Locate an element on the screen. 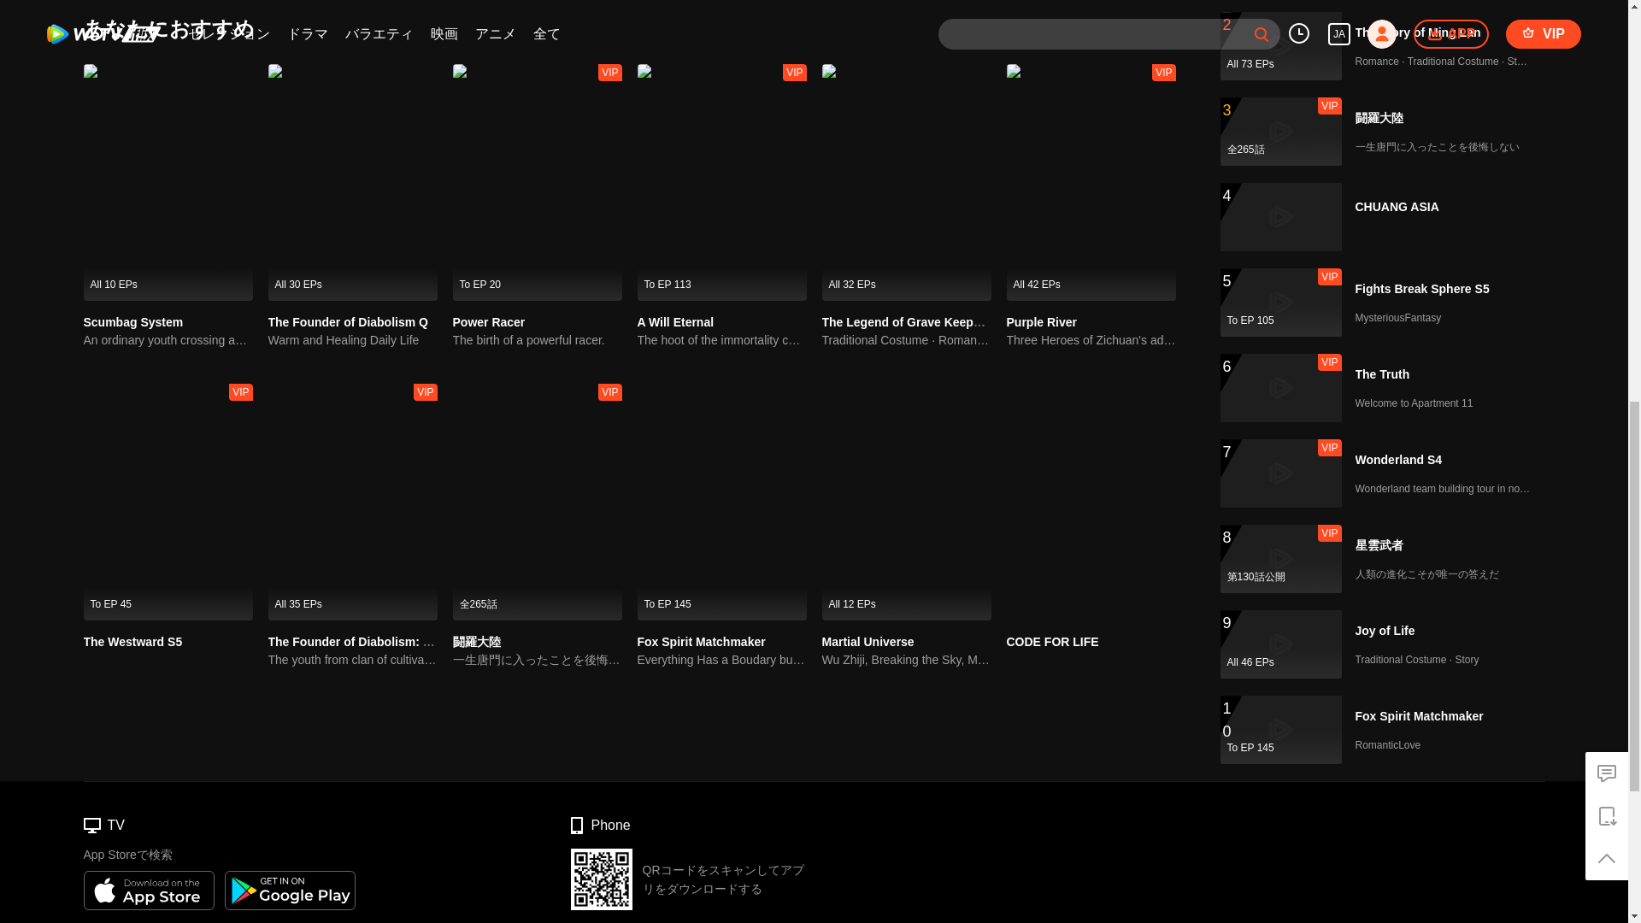  Purple River is located at coordinates (1041, 321).